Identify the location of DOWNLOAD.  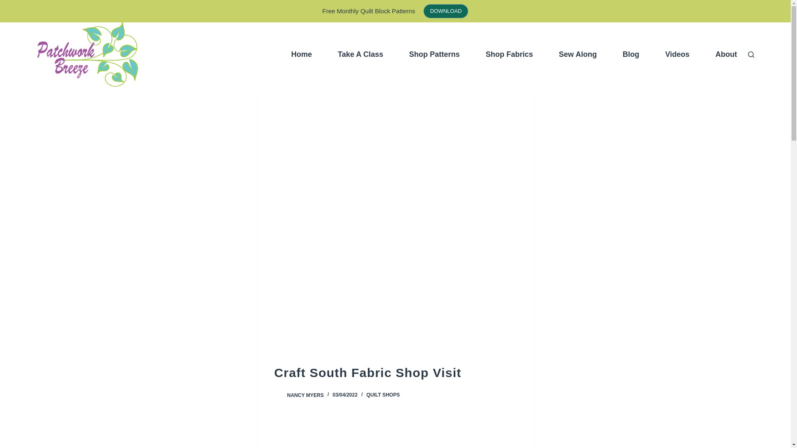
(446, 11).